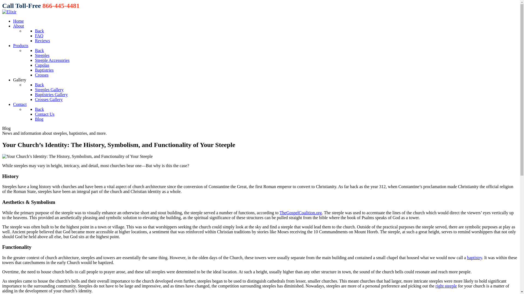 This screenshot has width=524, height=294. I want to click on Back, so click(39, 85).